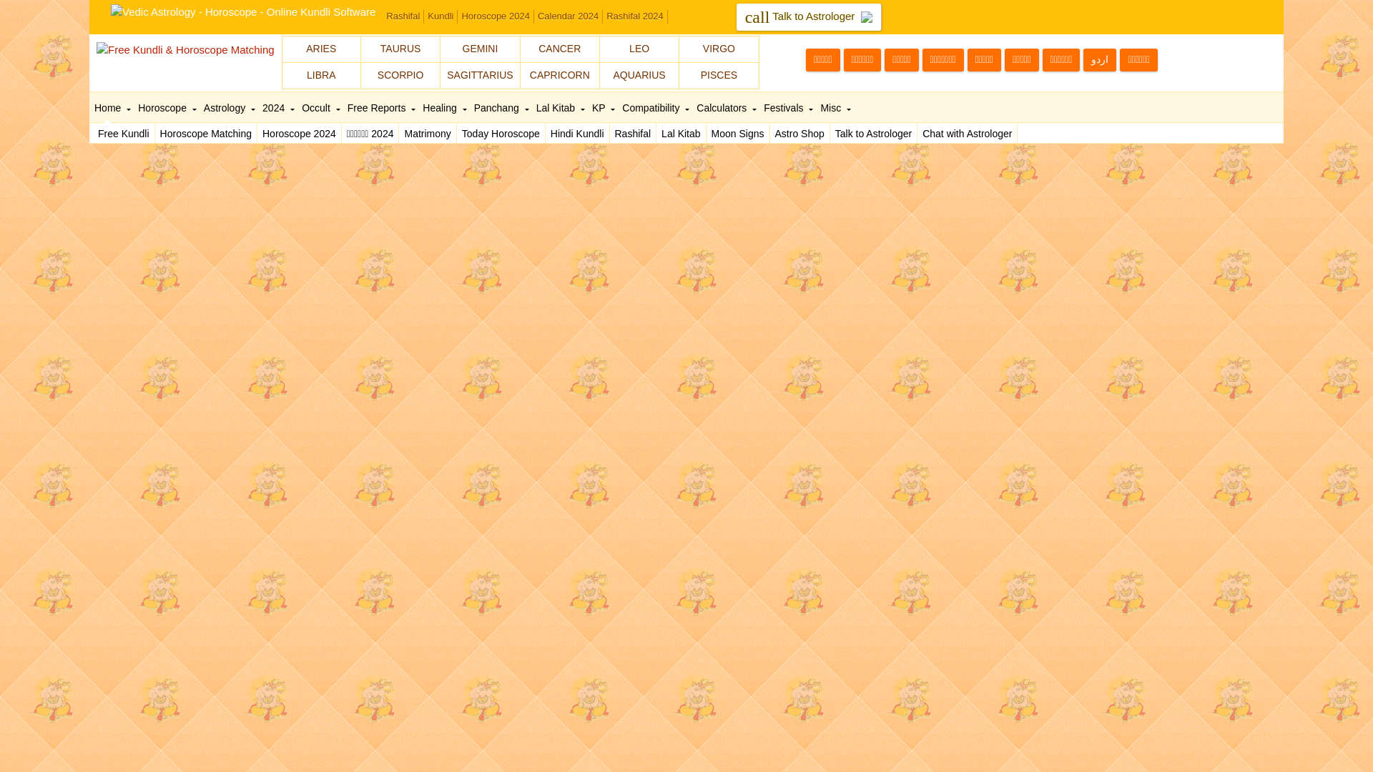 The image size is (1373, 772). What do you see at coordinates (495, 17) in the screenshot?
I see `Horoscope 2024` at bounding box center [495, 17].